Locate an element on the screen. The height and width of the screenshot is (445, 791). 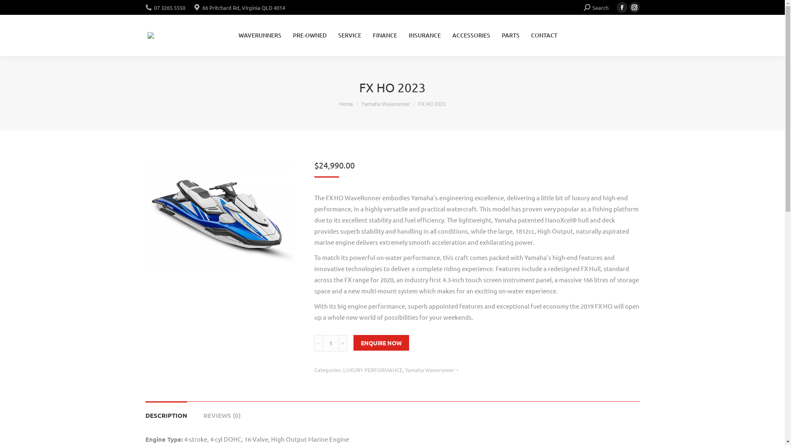
Yamaha Waverunner is located at coordinates (429, 370).